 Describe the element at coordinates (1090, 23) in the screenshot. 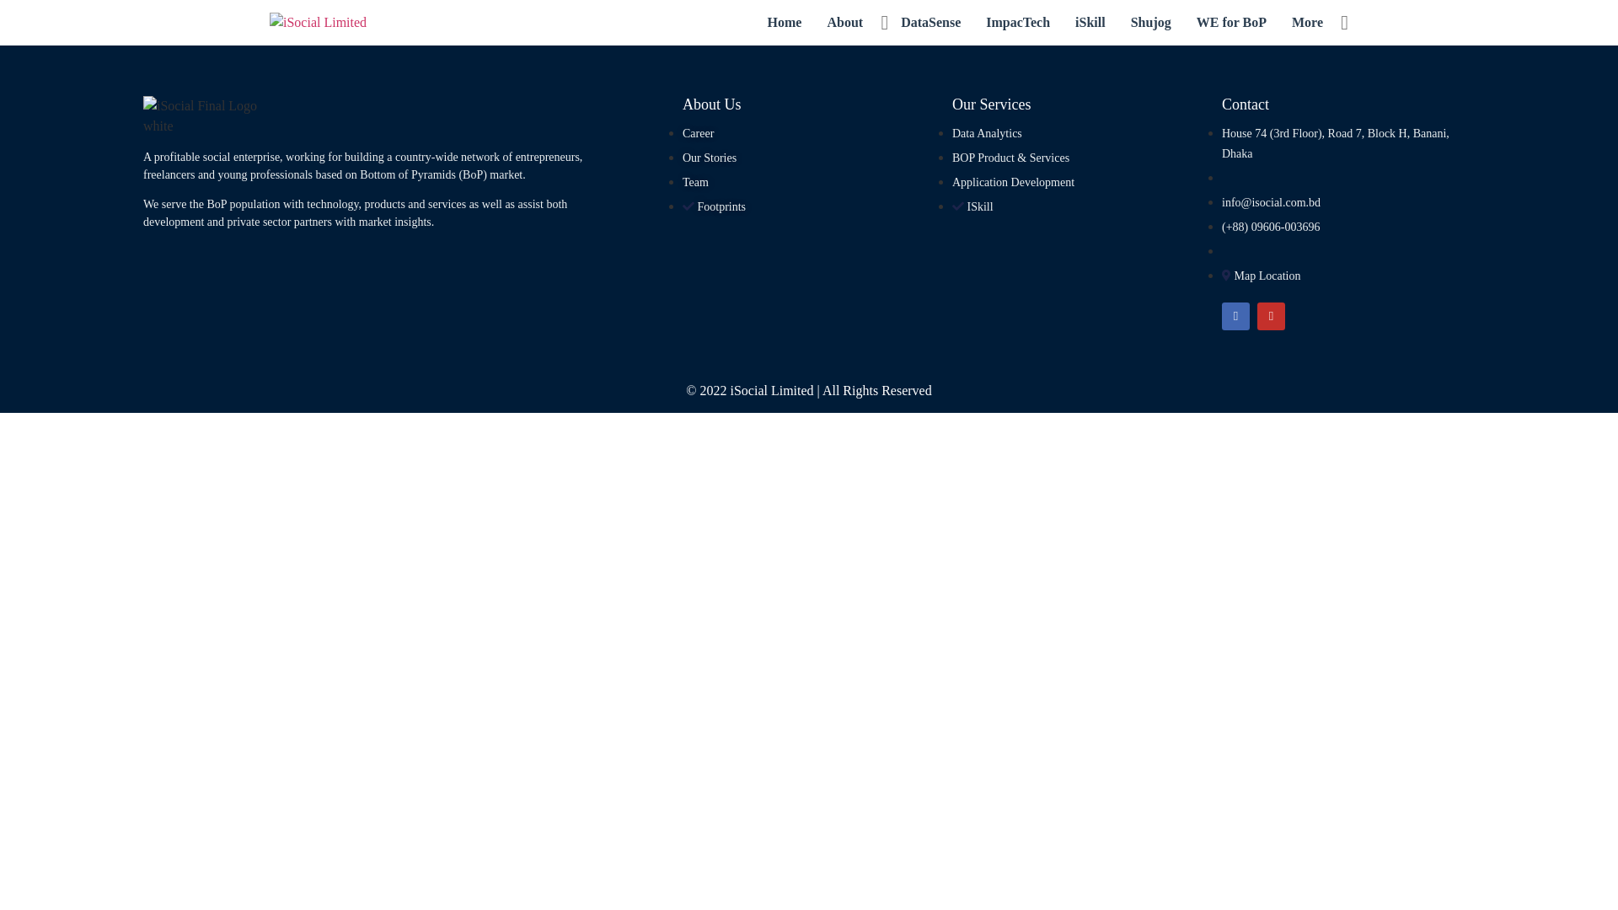

I see `iSkill` at that location.